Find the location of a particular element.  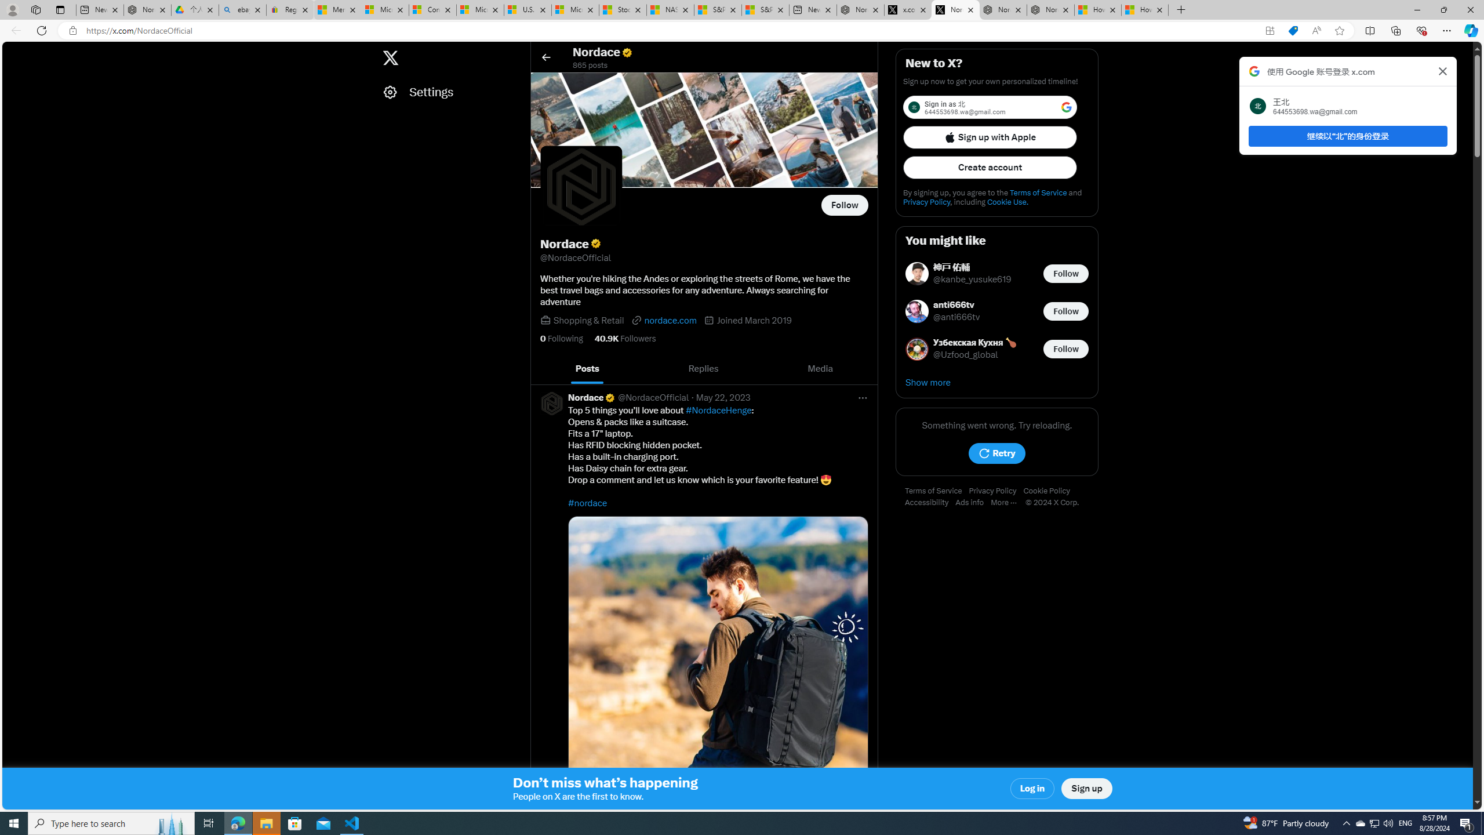

Provides details about verified accounts. is located at coordinates (595, 244).